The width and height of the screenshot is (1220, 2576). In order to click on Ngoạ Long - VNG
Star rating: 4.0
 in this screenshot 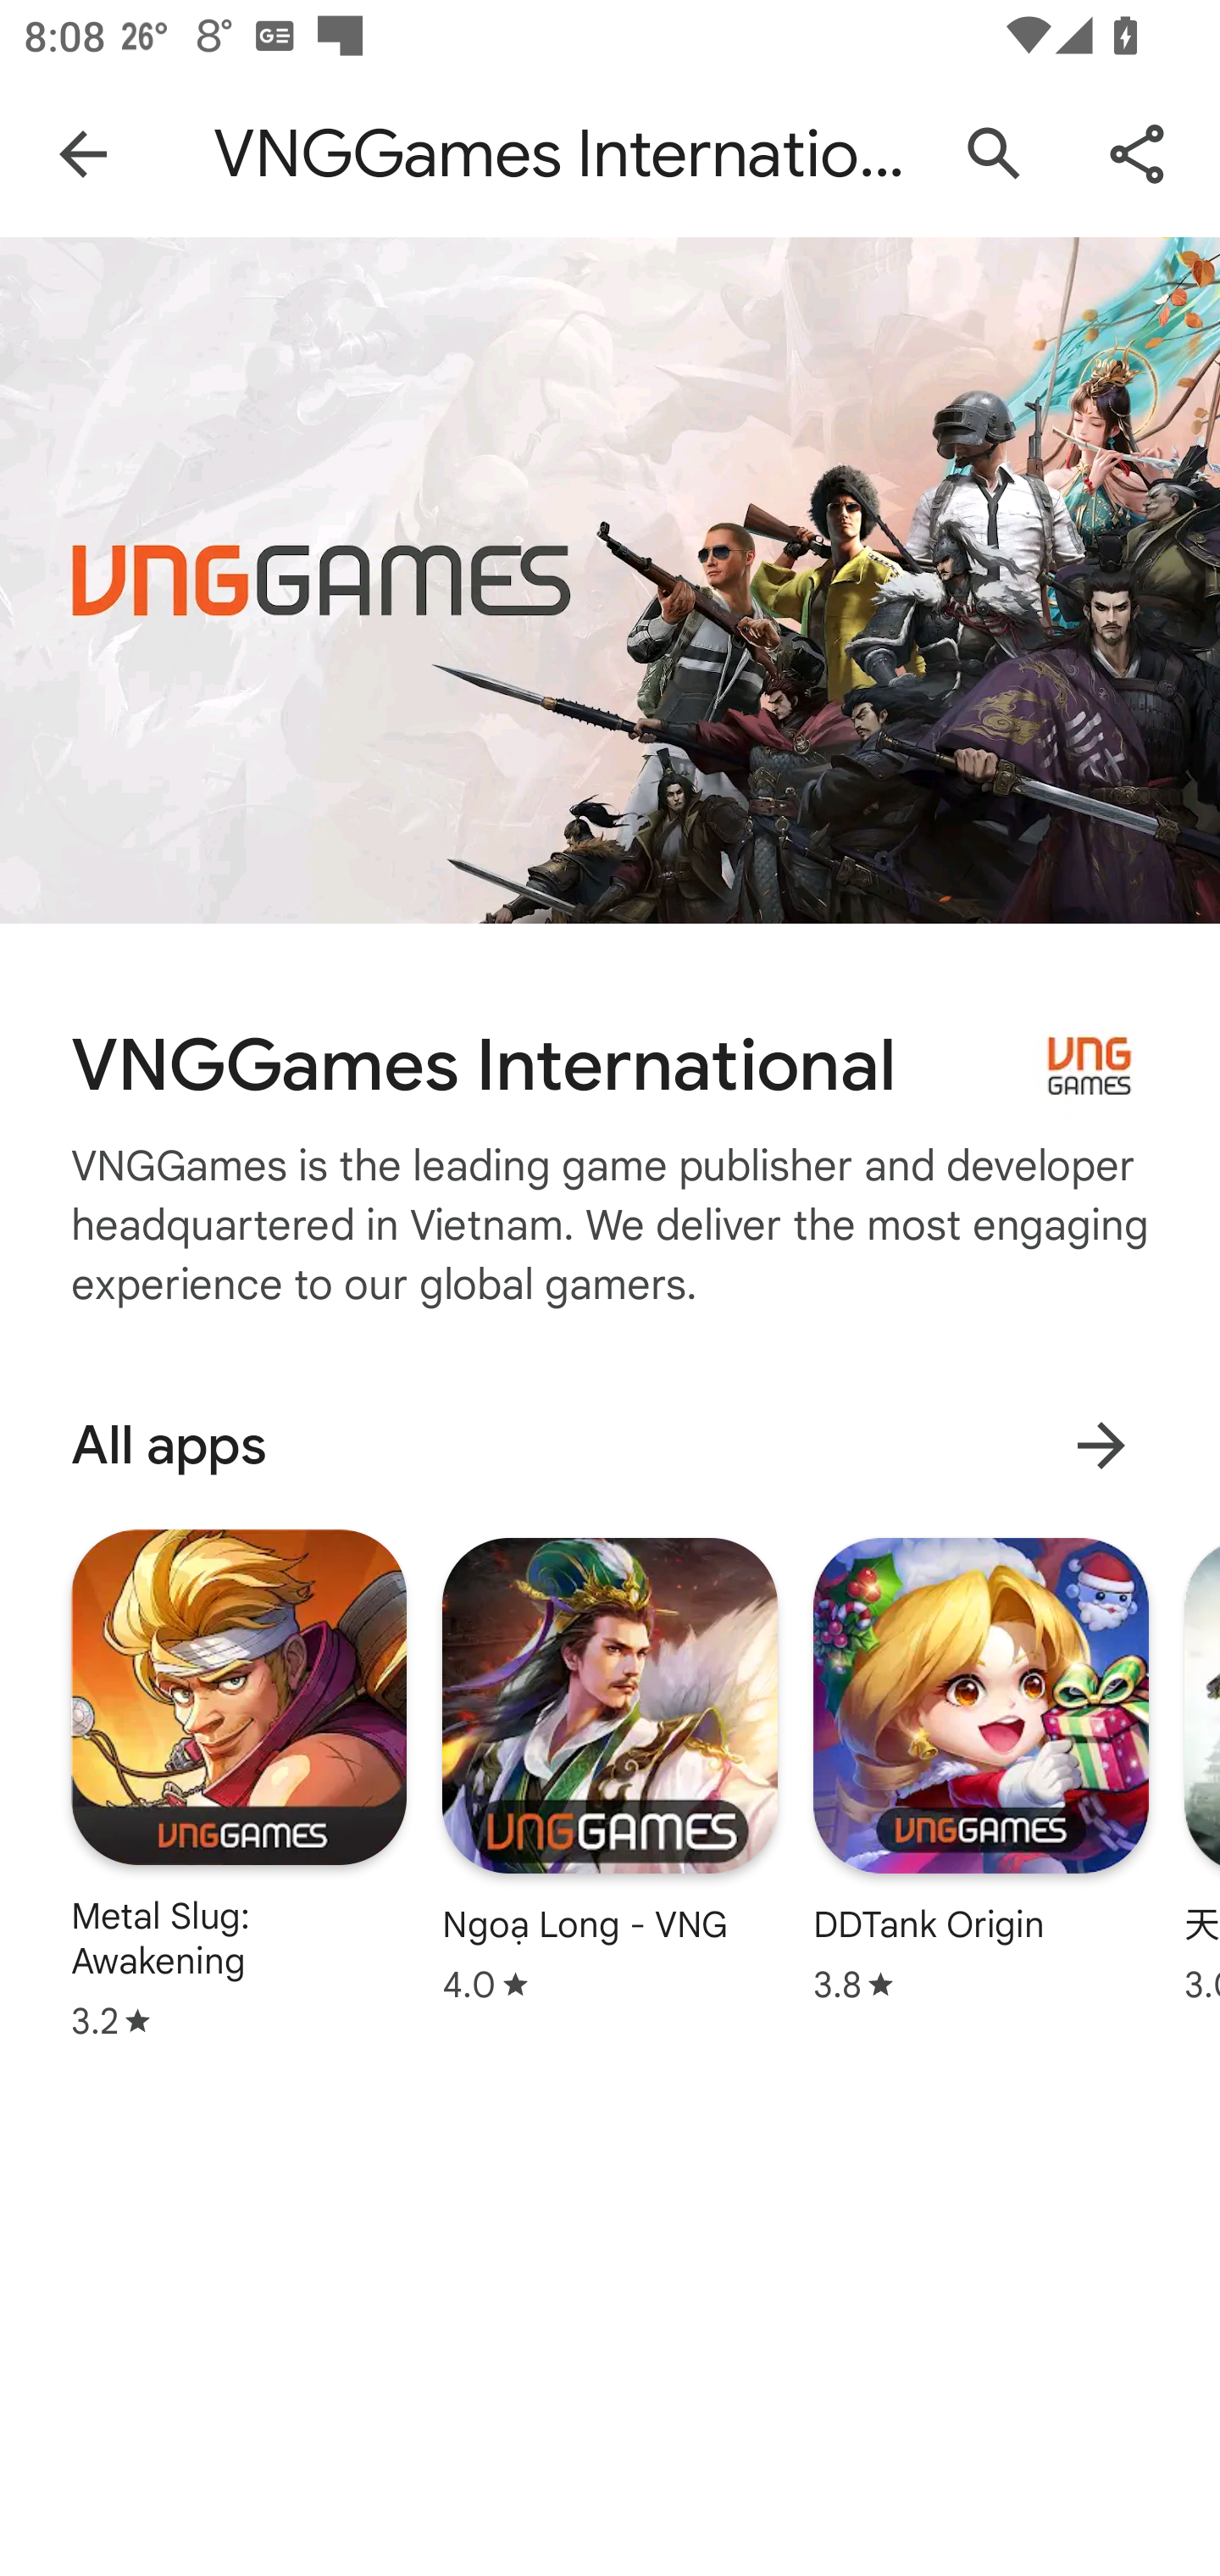, I will do `click(610, 1769)`.